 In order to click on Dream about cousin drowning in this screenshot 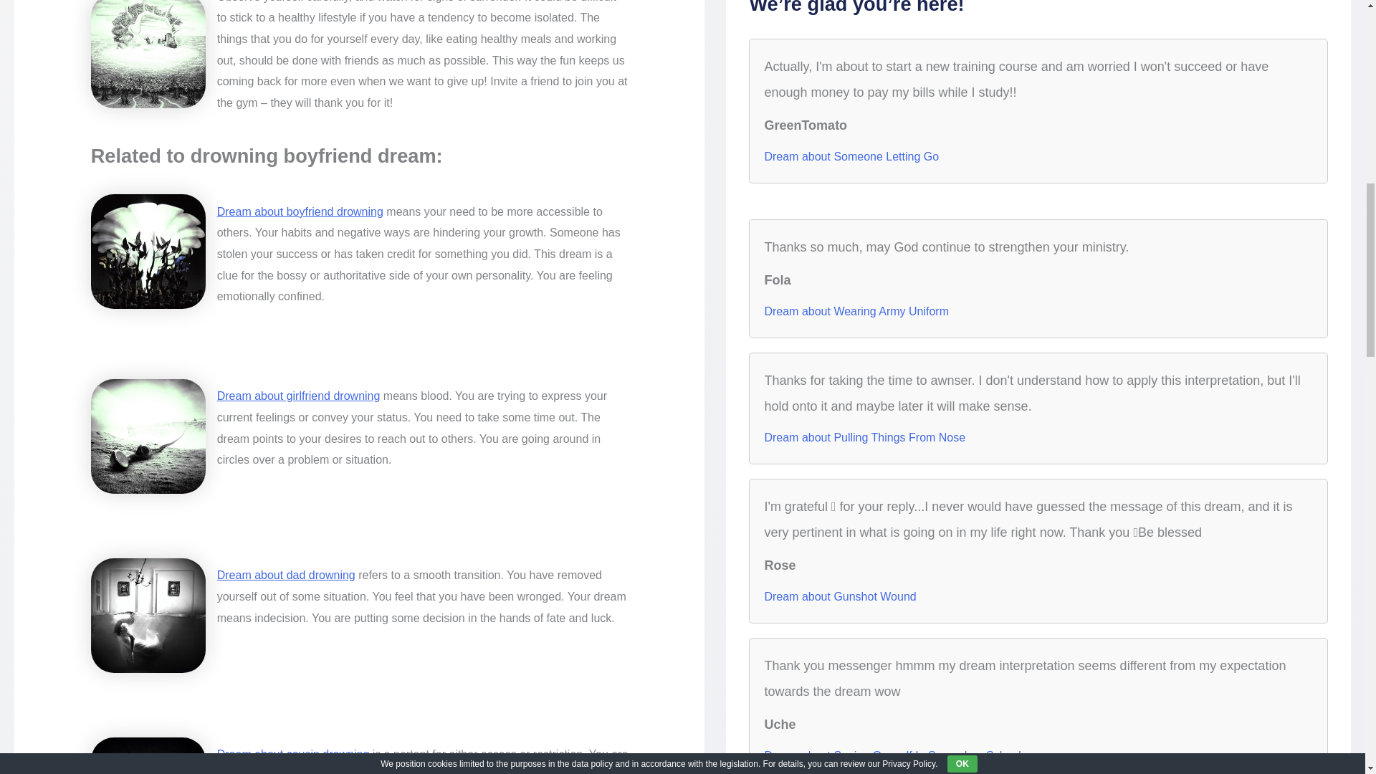, I will do `click(294, 754)`.